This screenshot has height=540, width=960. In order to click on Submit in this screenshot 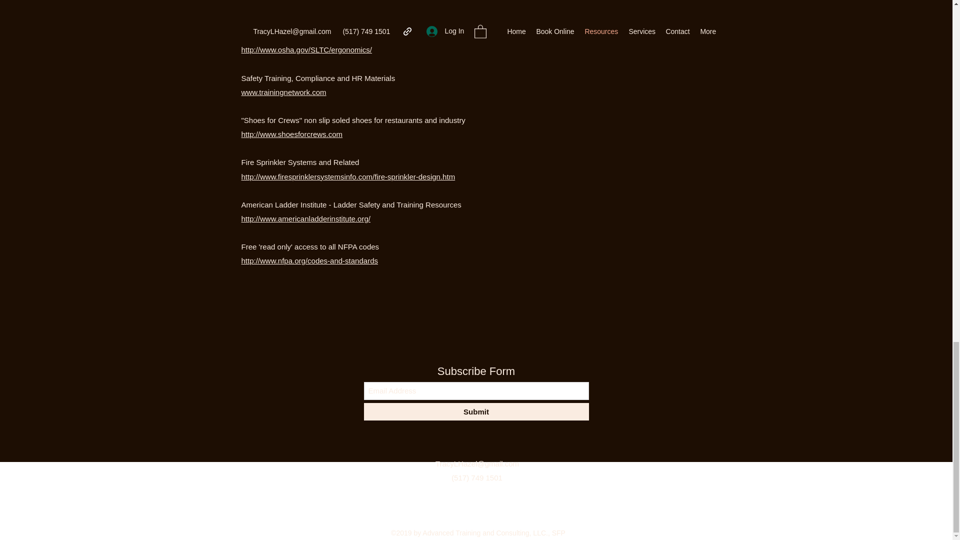, I will do `click(476, 411)`.